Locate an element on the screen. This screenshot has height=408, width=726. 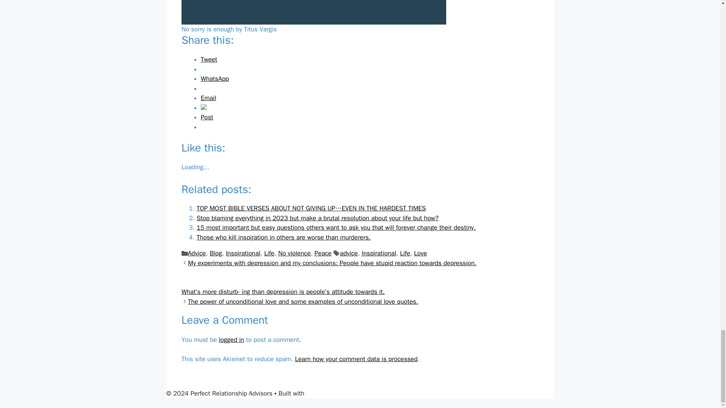
Post is located at coordinates (207, 117).